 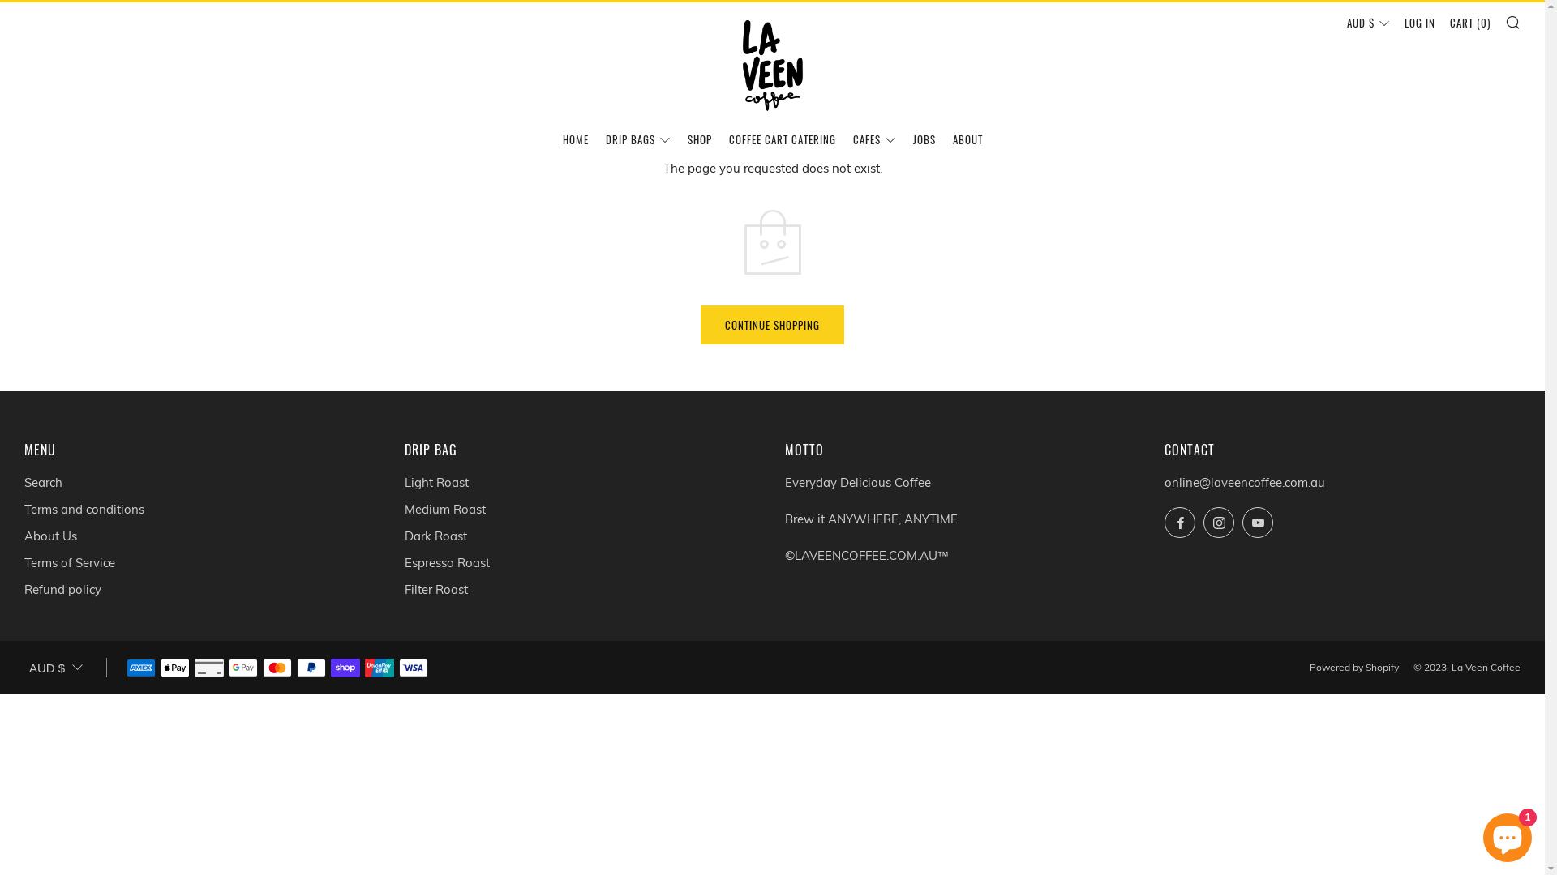 I want to click on Instagram, so click(x=1219, y=523).